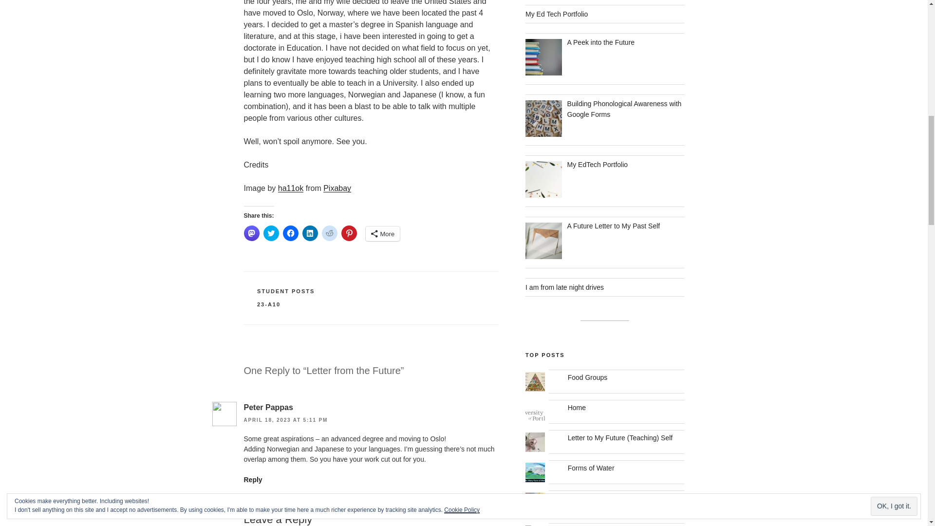 Image resolution: width=935 pixels, height=526 pixels. What do you see at coordinates (614, 225) in the screenshot?
I see `A Future Letter to My Past Self` at bounding box center [614, 225].